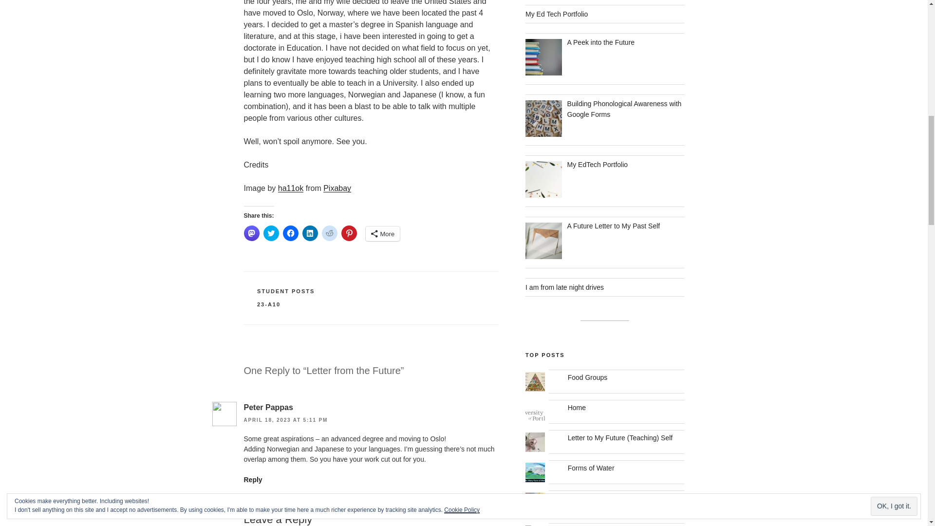 Image resolution: width=935 pixels, height=526 pixels. What do you see at coordinates (614, 225) in the screenshot?
I see `A Future Letter to My Past Self` at bounding box center [614, 225].